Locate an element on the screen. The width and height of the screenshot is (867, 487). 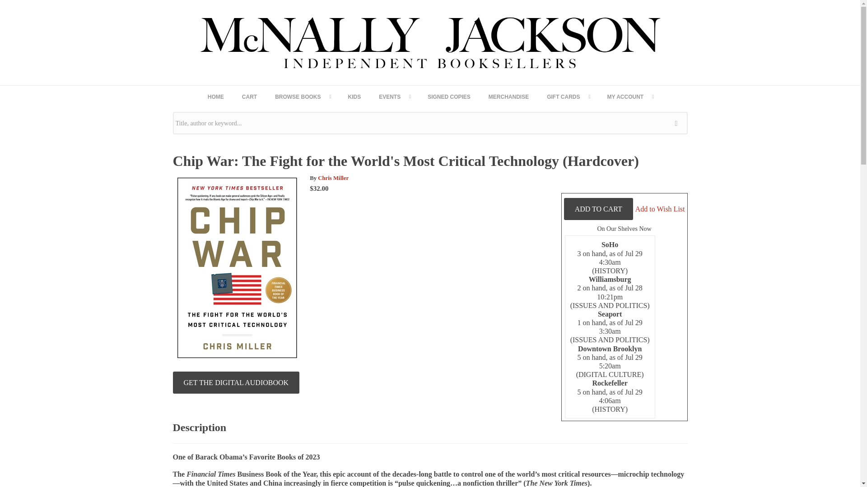
HOME is located at coordinates (216, 96).